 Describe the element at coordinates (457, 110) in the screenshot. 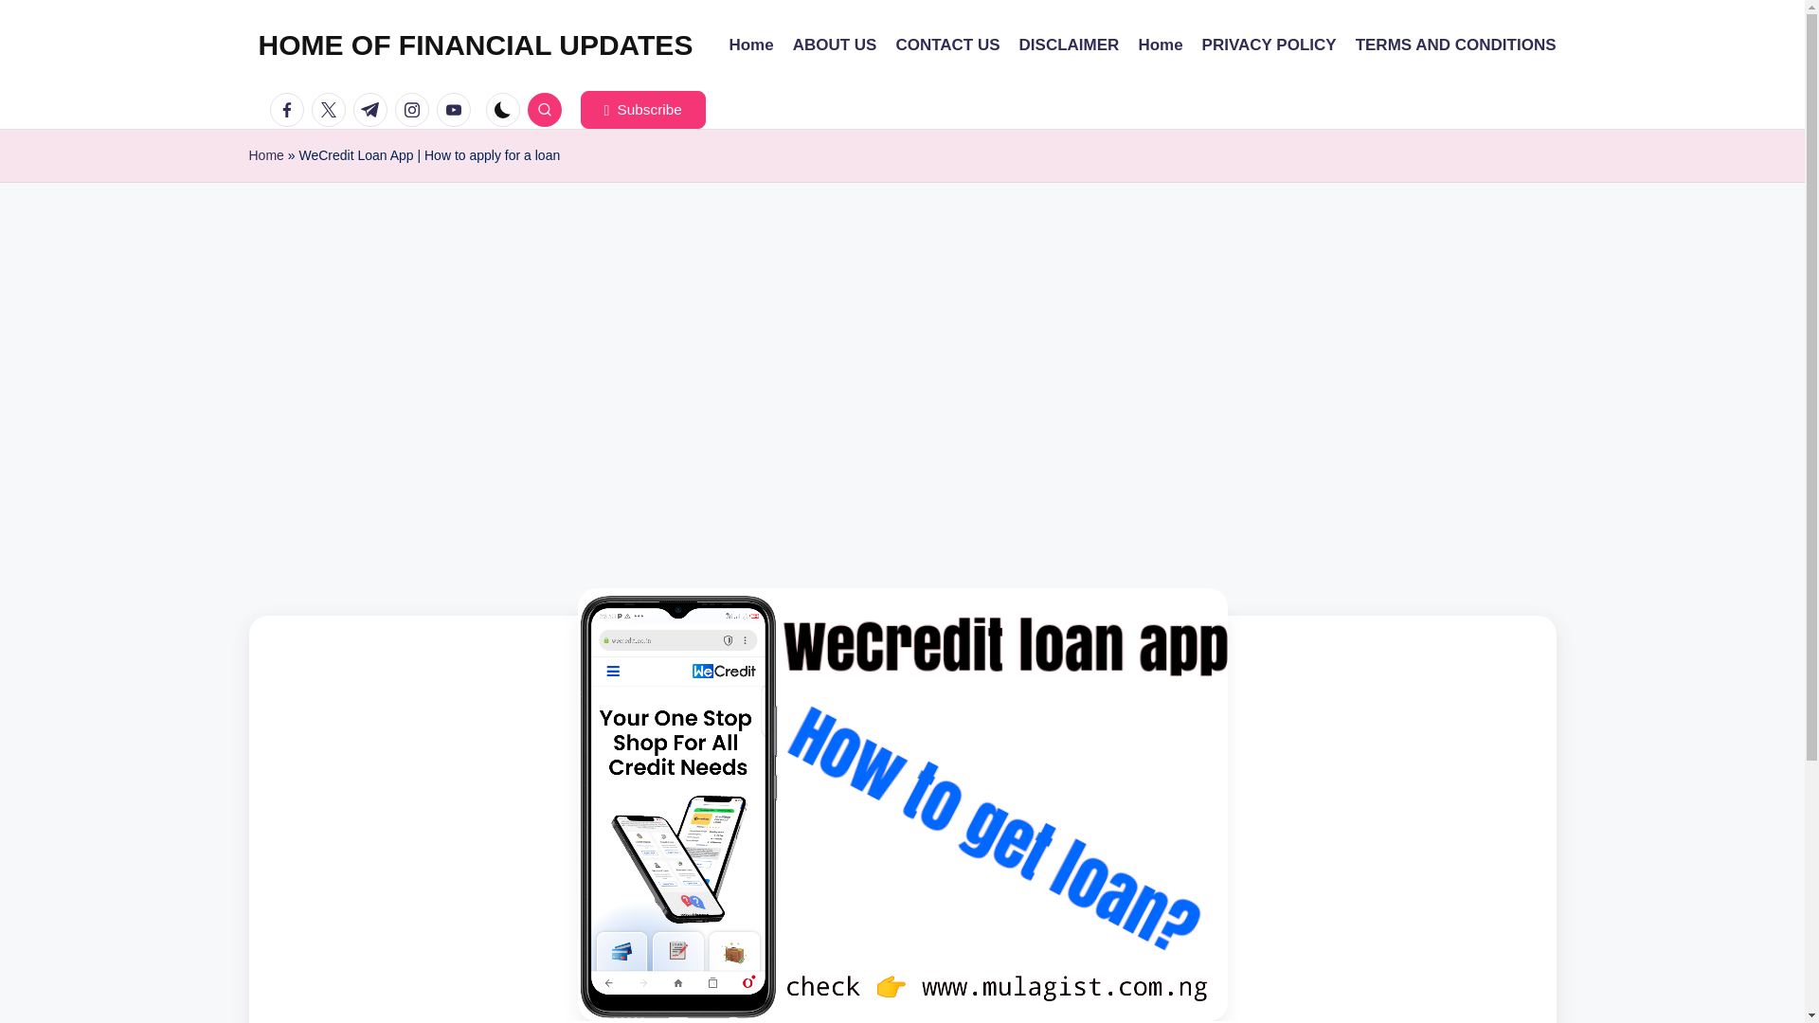

I see `youtube.com` at that location.